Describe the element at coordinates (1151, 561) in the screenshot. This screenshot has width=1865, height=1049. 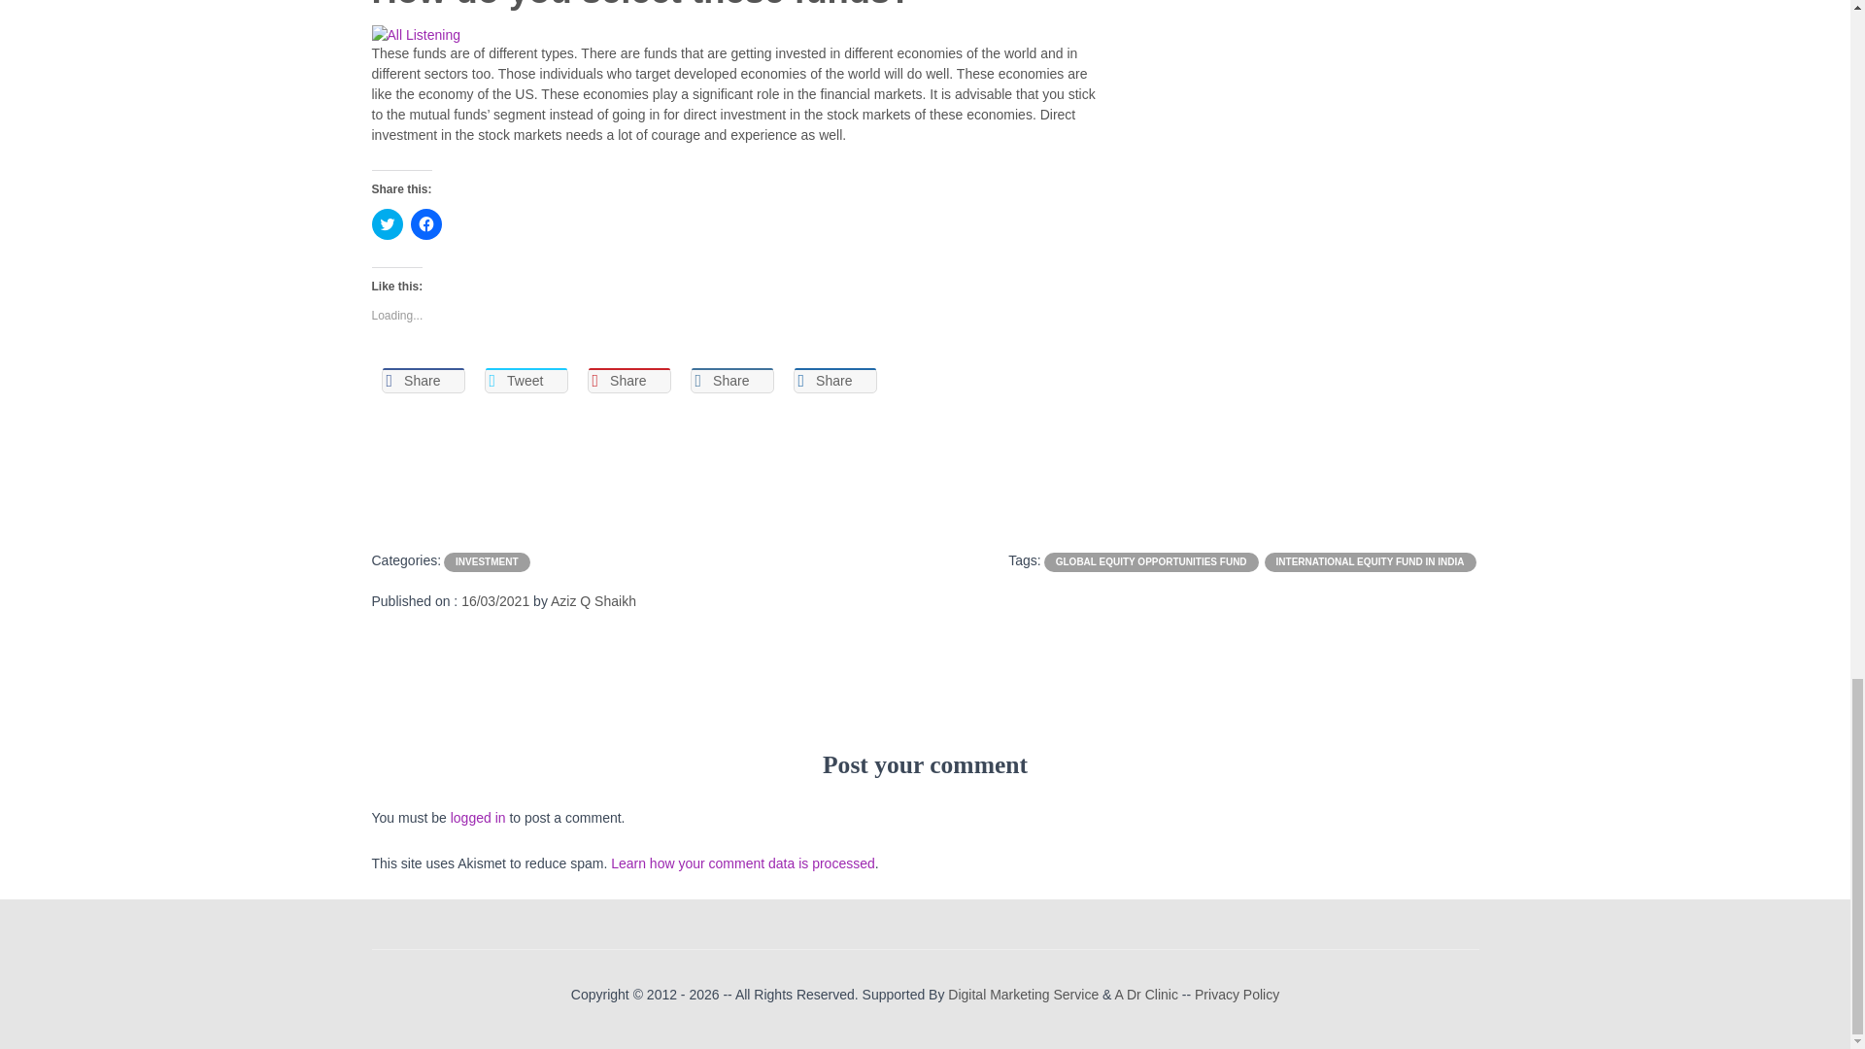
I see `GLOBAL EQUITY OPPORTUNITIES FUND` at that location.